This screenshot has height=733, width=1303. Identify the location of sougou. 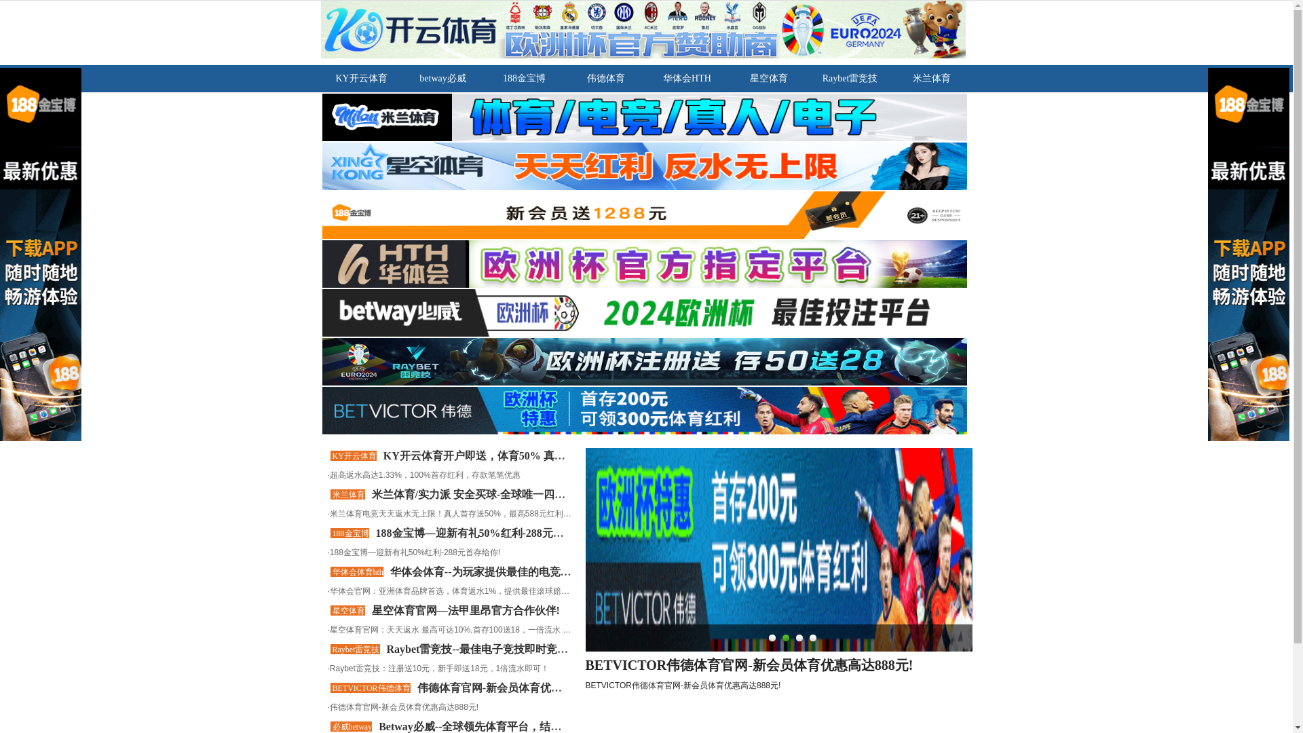
(748, 719).